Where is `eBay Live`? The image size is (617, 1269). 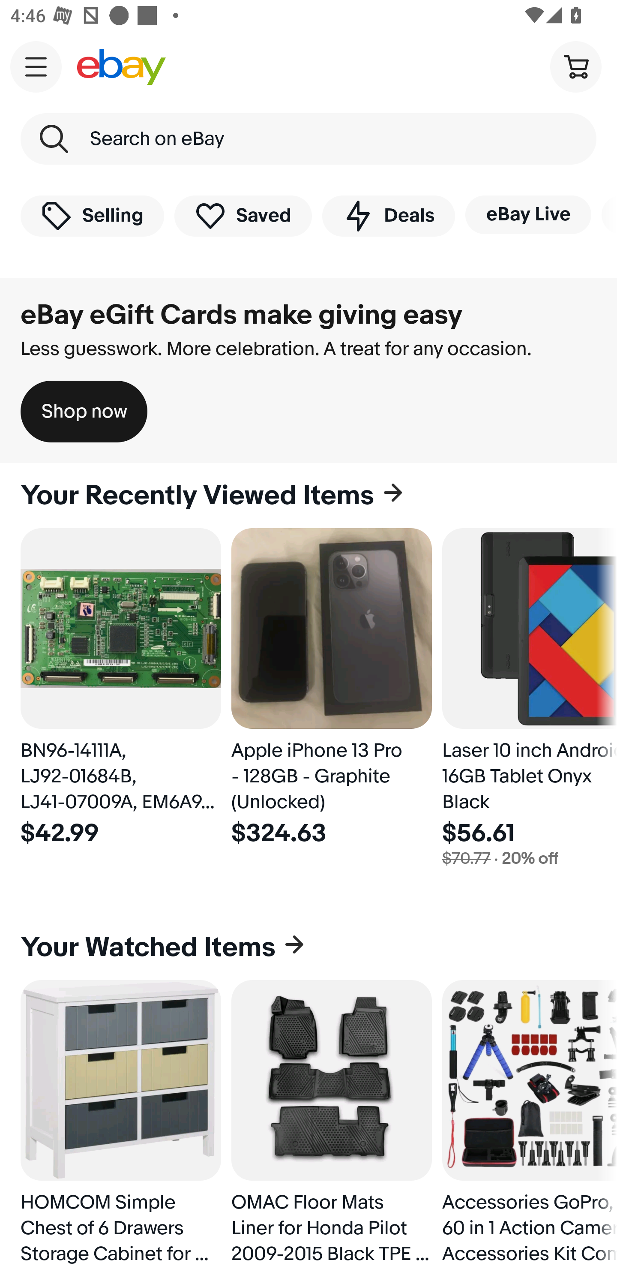 eBay Live is located at coordinates (528, 214).